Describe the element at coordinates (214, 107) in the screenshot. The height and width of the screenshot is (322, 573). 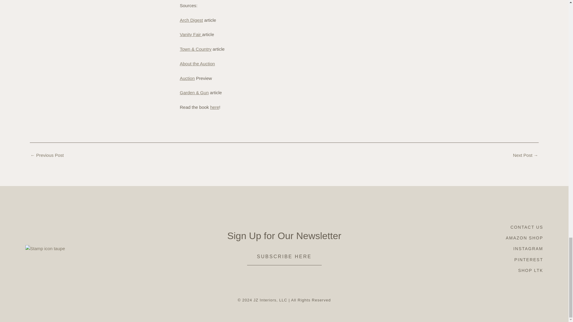
I see `here` at that location.